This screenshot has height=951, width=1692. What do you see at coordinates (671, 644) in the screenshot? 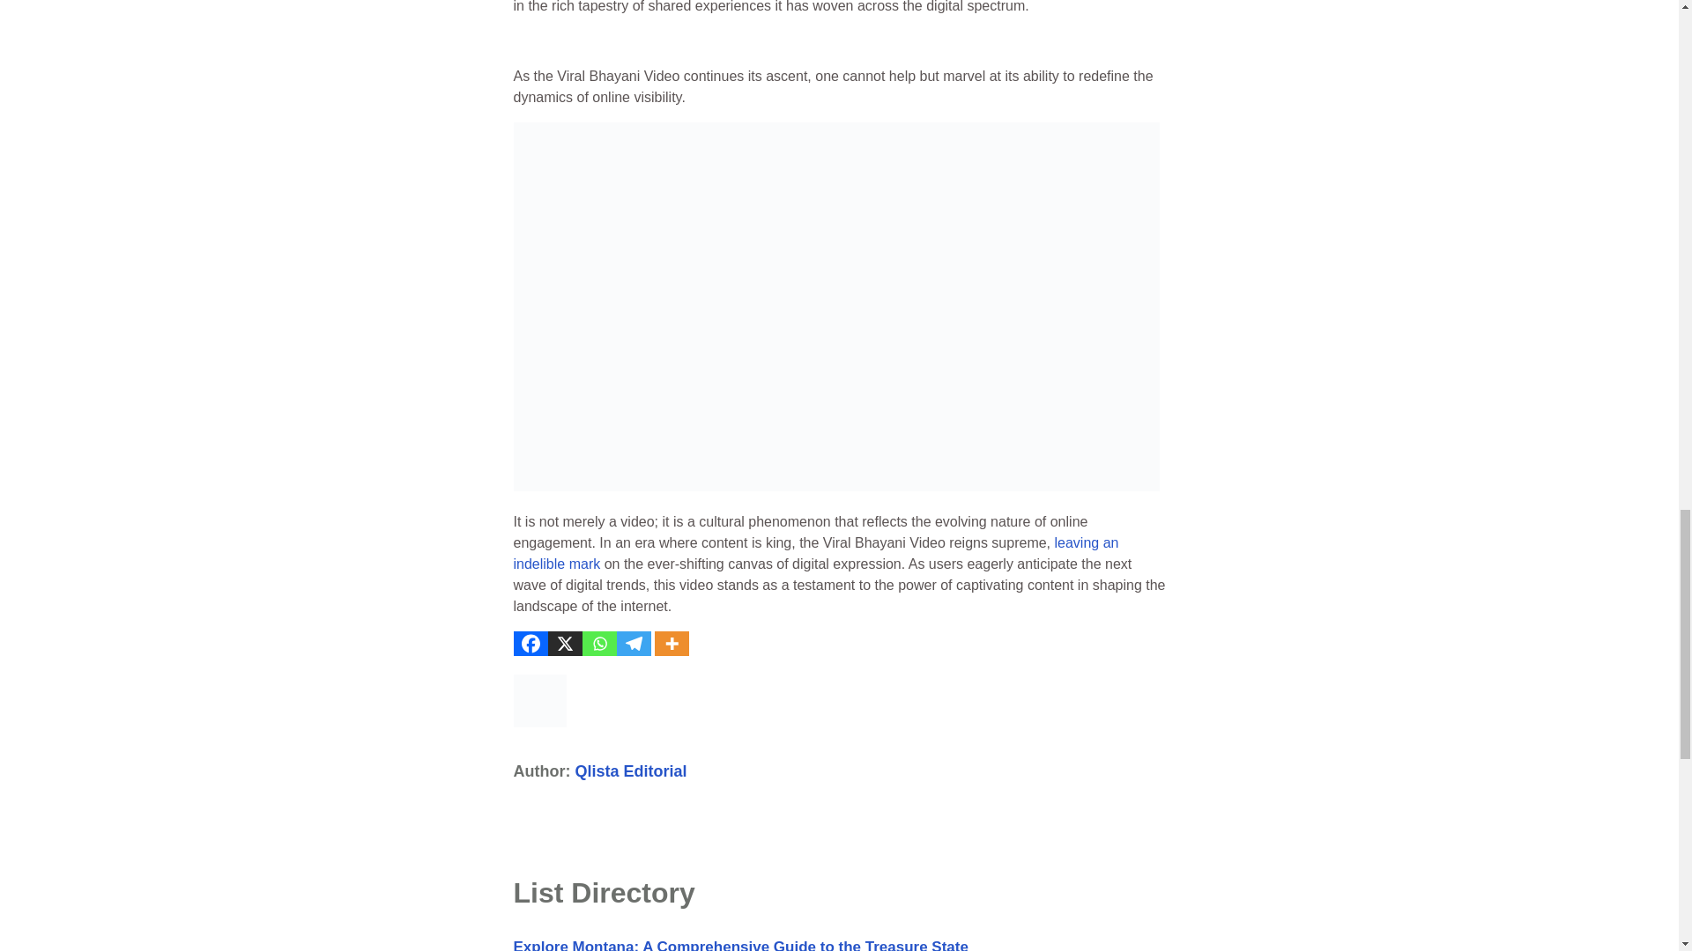
I see `More` at bounding box center [671, 644].